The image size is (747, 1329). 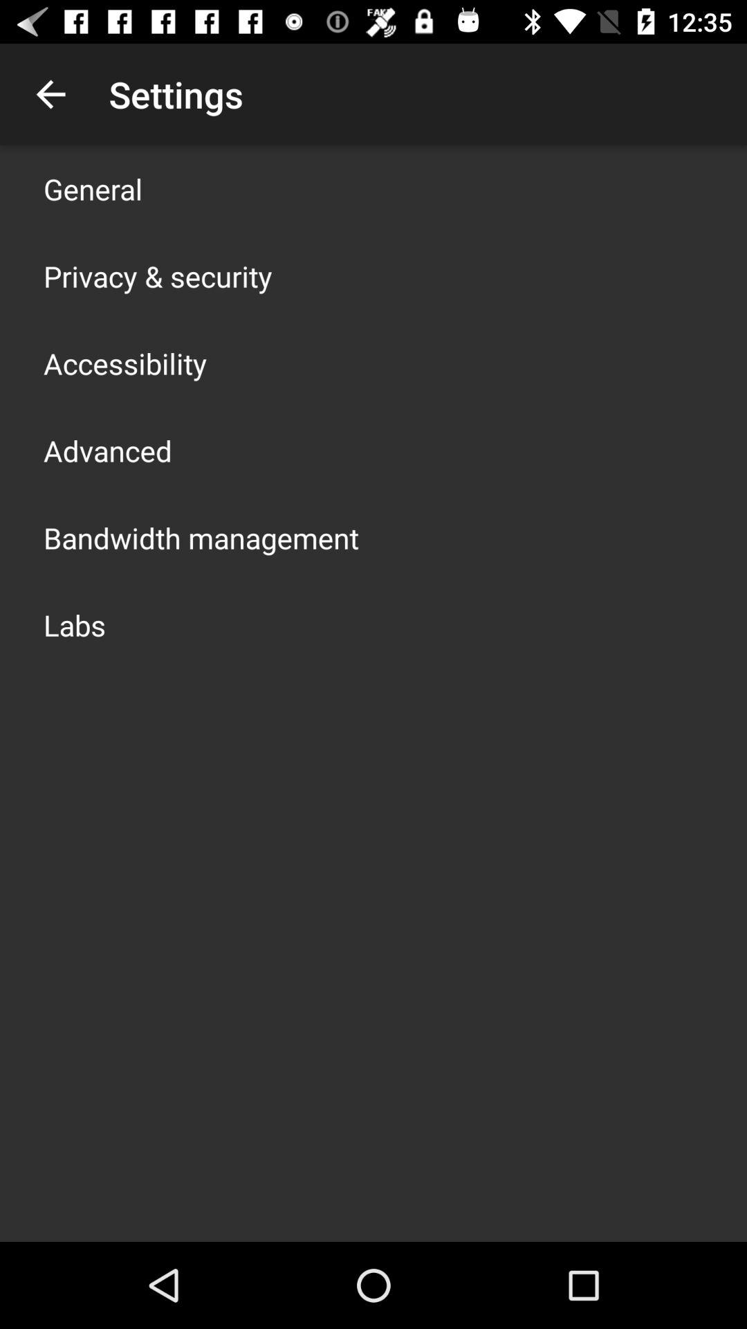 I want to click on click the app to the left of settings icon, so click(x=50, y=94).